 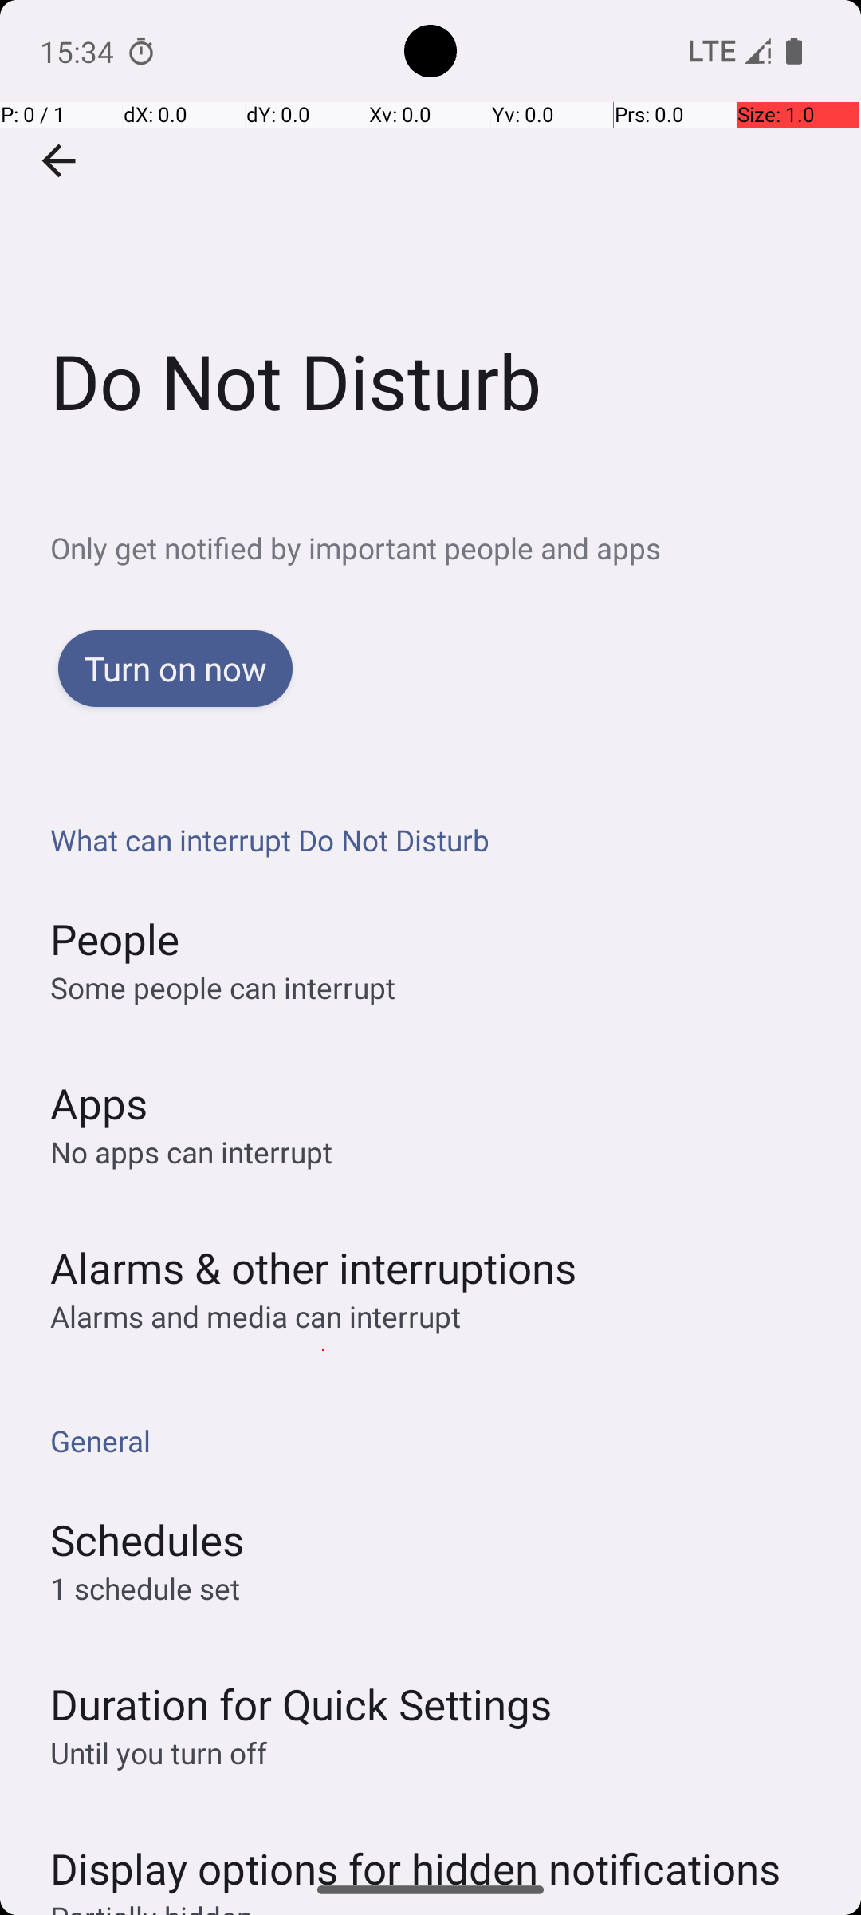 I want to click on Some people can interrupt, so click(x=223, y=988).